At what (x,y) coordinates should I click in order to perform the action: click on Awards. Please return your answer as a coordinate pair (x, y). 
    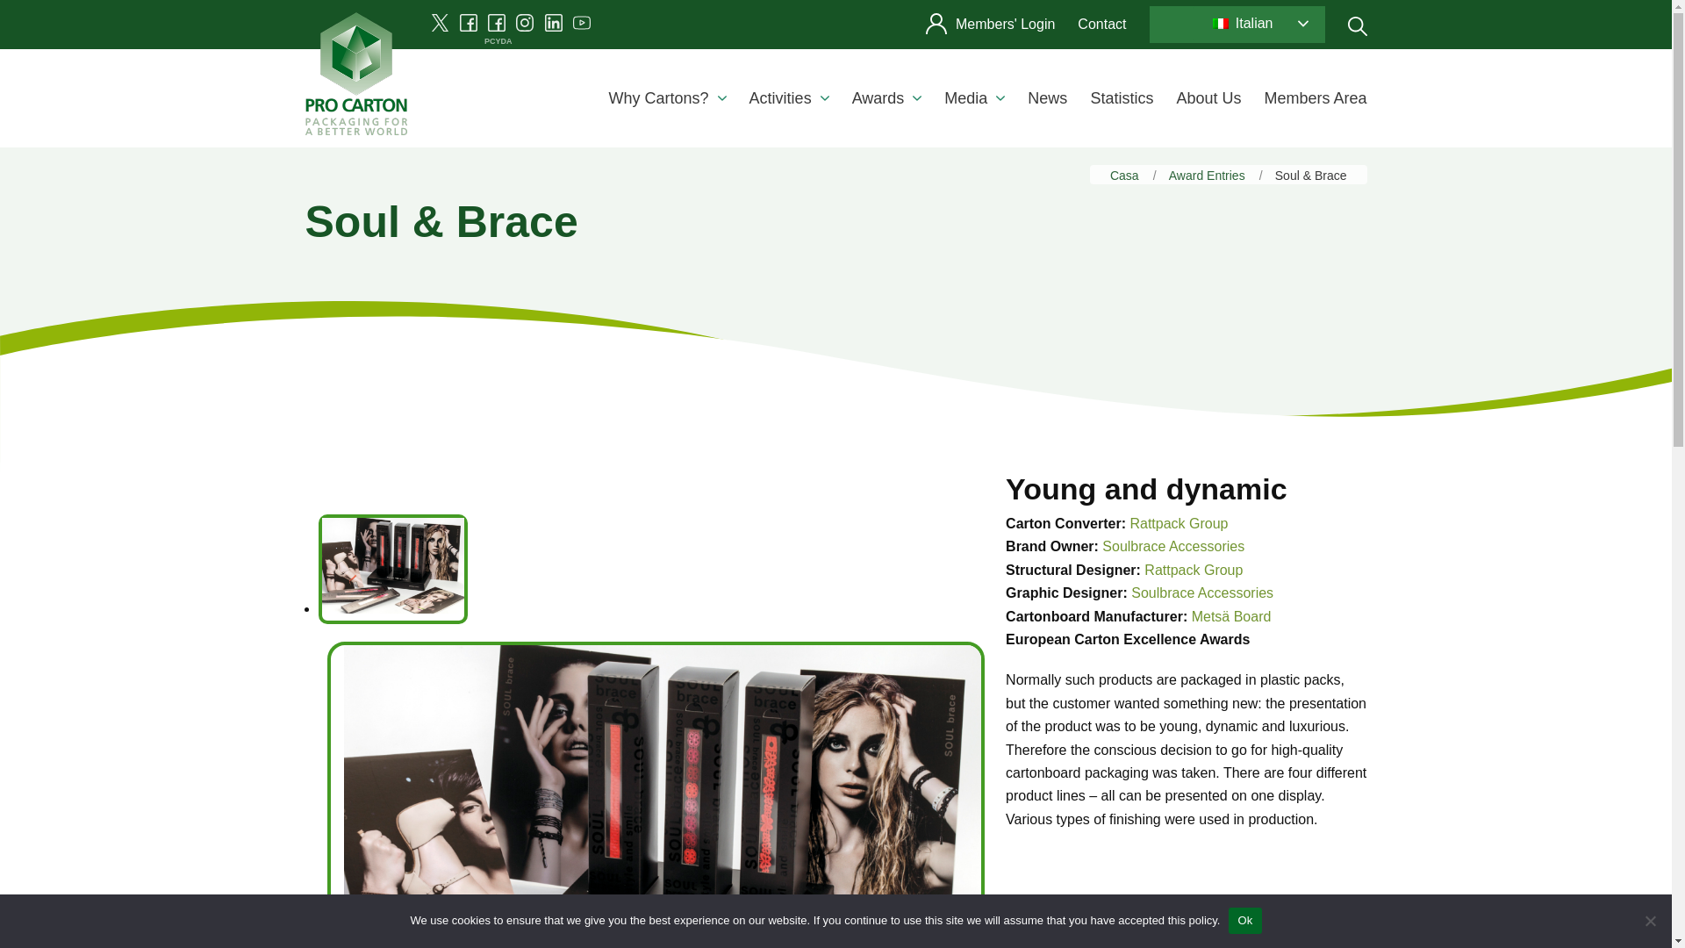
    Looking at the image, I should click on (886, 98).